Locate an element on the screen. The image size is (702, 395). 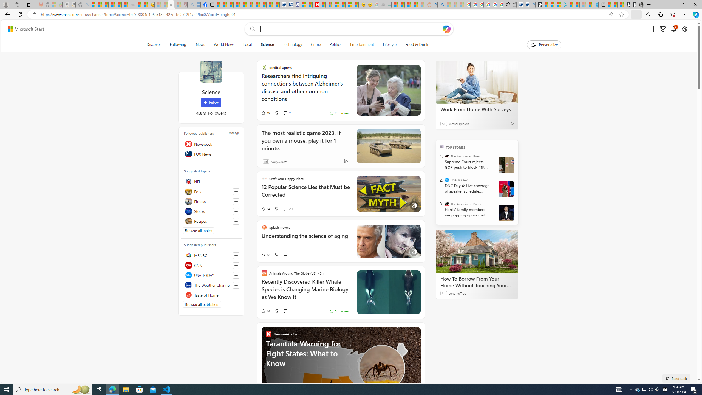
World - MSN is located at coordinates (230, 5).